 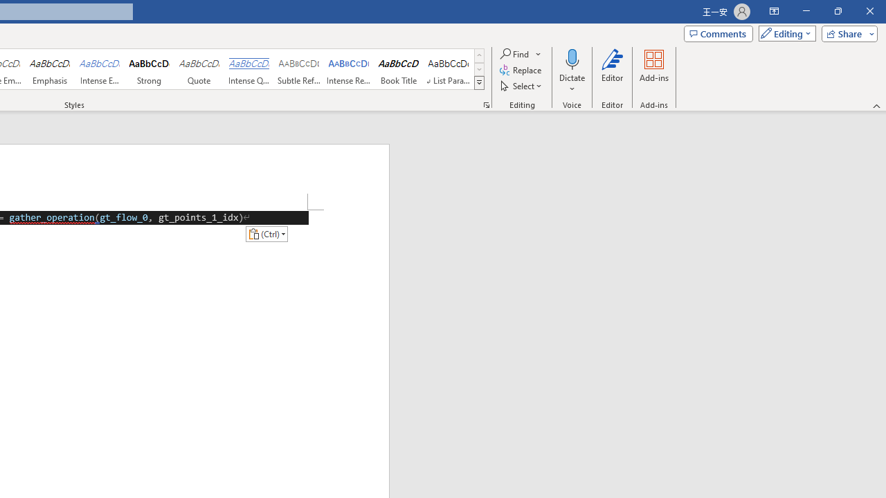 I want to click on Emphasis, so click(x=49, y=69).